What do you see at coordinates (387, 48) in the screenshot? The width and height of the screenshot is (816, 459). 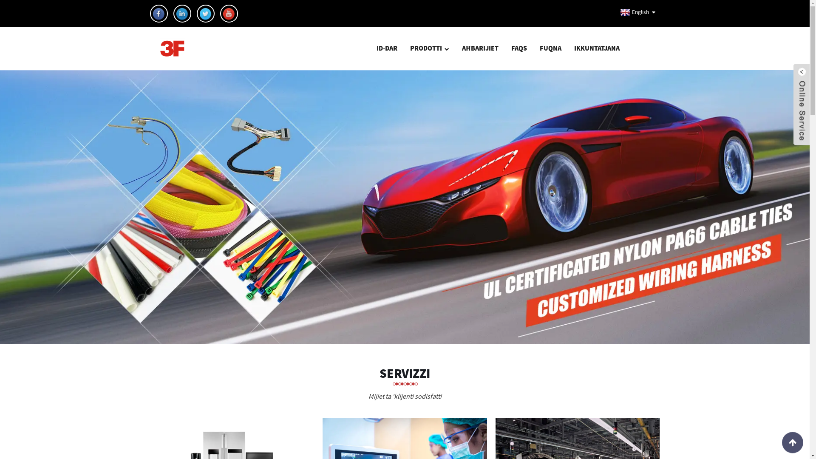 I see `ID-DAR` at bounding box center [387, 48].